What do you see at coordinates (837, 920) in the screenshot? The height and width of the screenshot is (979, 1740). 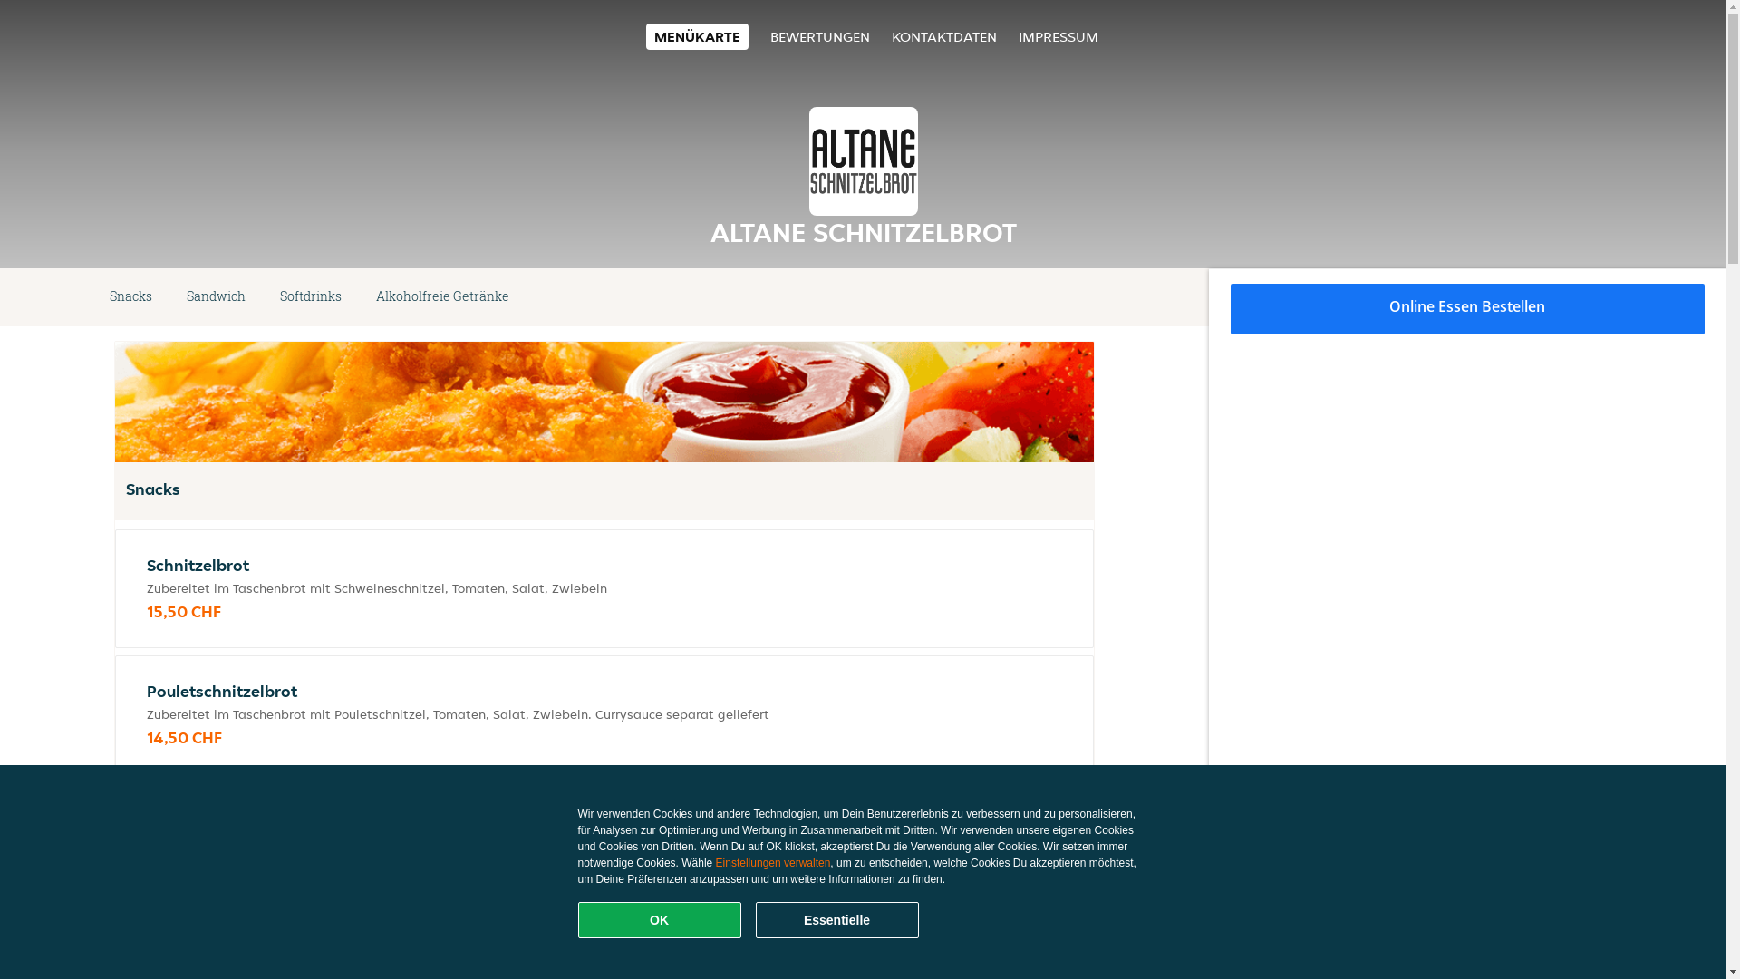 I see `Essentielle` at bounding box center [837, 920].